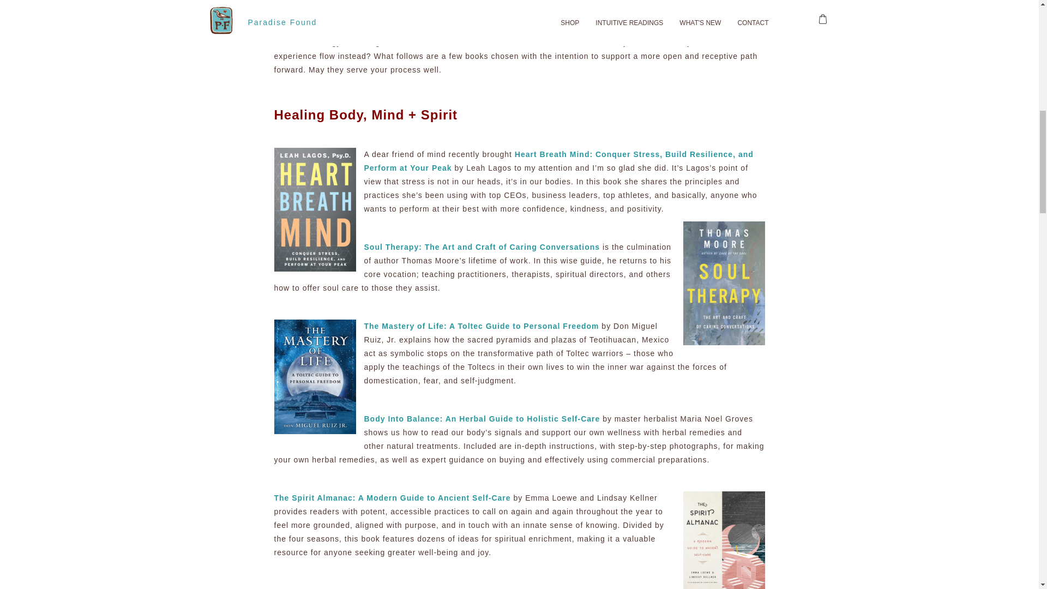 This screenshot has height=589, width=1047. What do you see at coordinates (482, 326) in the screenshot?
I see `The Mastery of Life: A Toltec Guide to Personal Freedom` at bounding box center [482, 326].